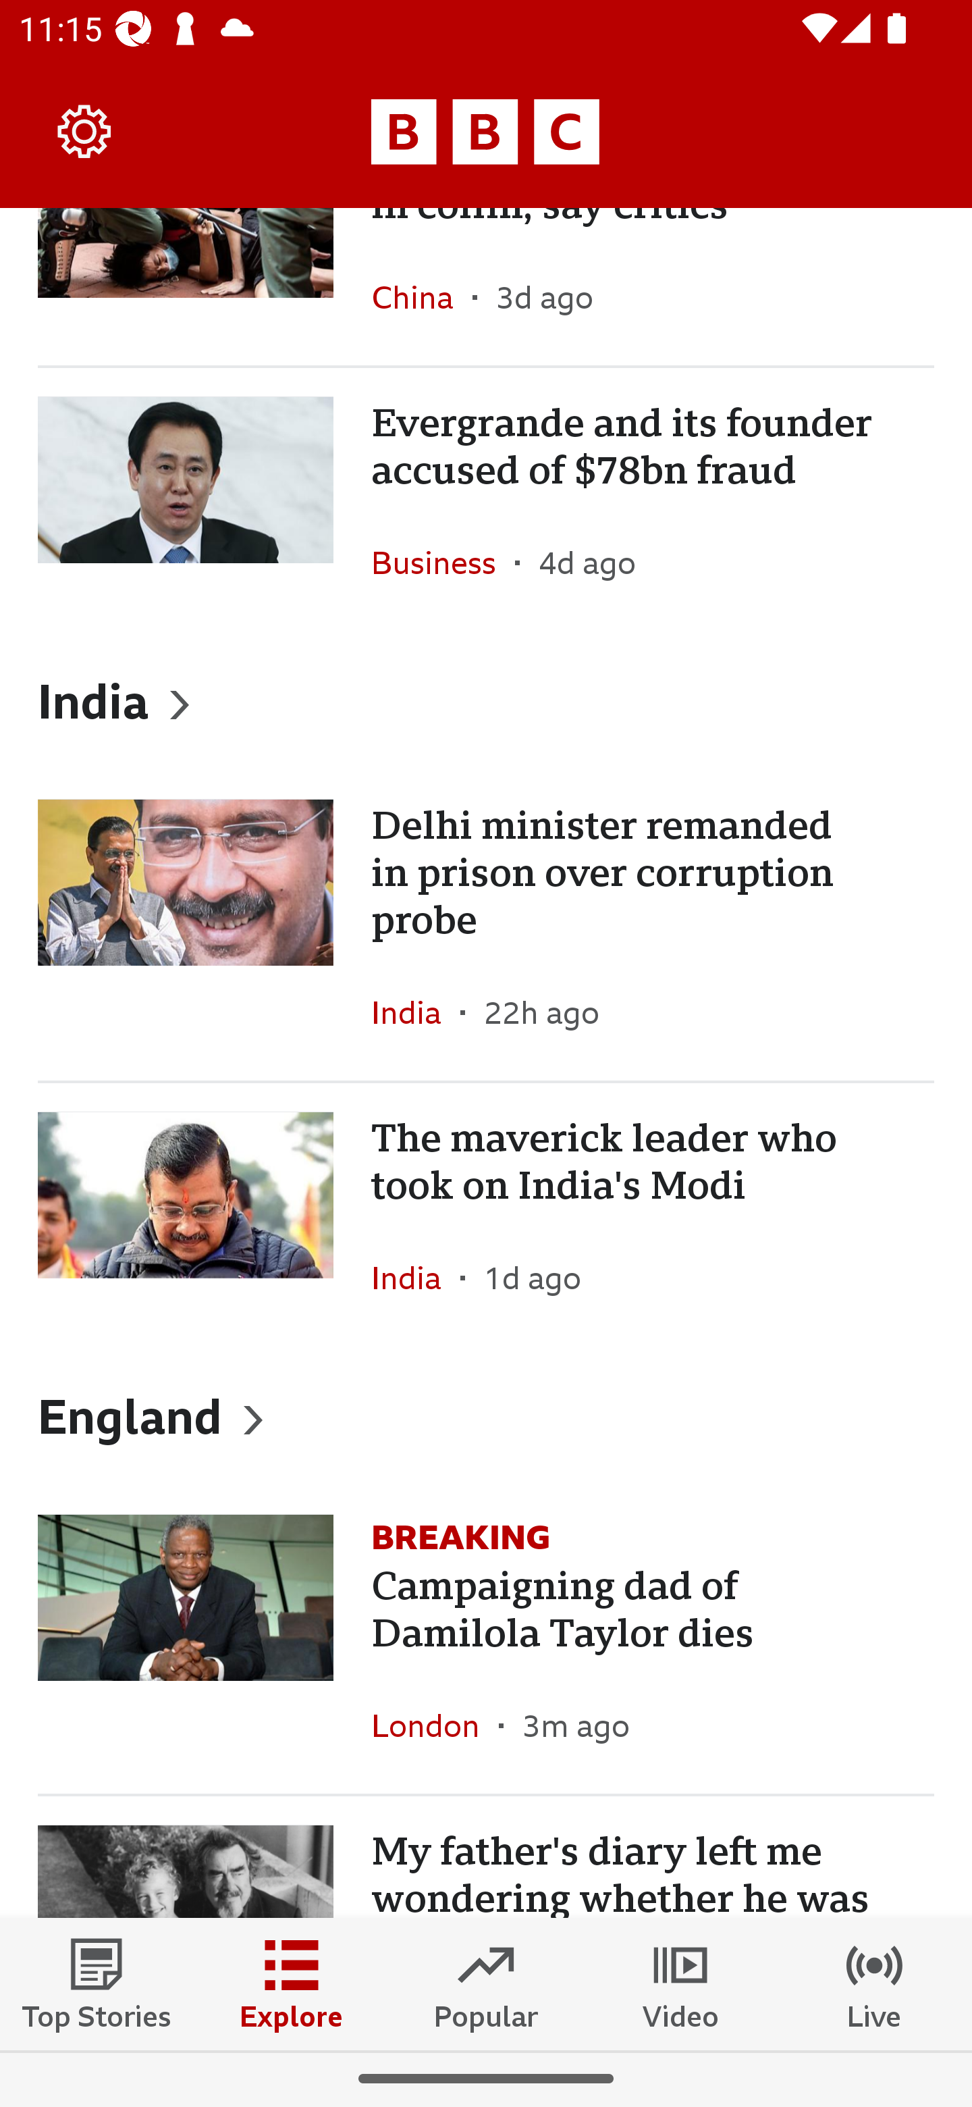 This screenshot has height=2107, width=972. Describe the element at coordinates (416, 1012) in the screenshot. I see `India In the section India` at that location.